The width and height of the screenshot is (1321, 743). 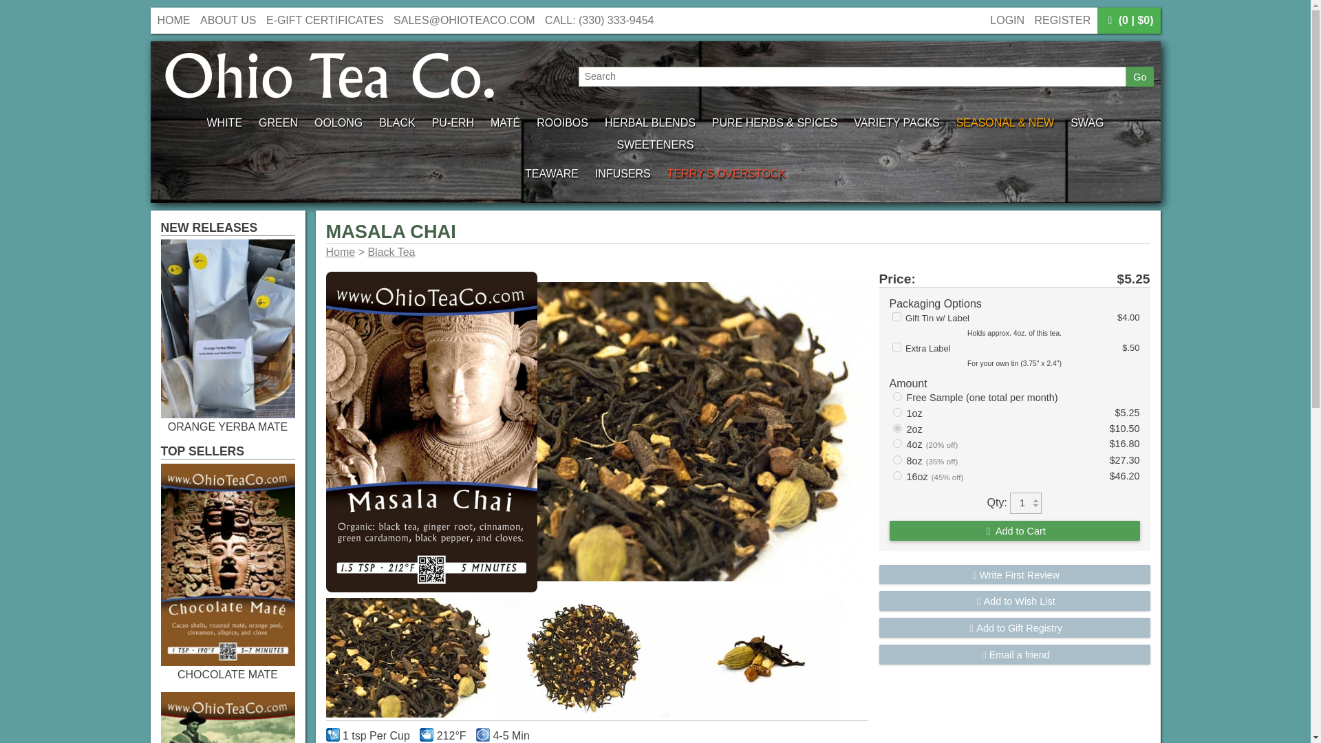 What do you see at coordinates (897, 428) in the screenshot?
I see `15090` at bounding box center [897, 428].